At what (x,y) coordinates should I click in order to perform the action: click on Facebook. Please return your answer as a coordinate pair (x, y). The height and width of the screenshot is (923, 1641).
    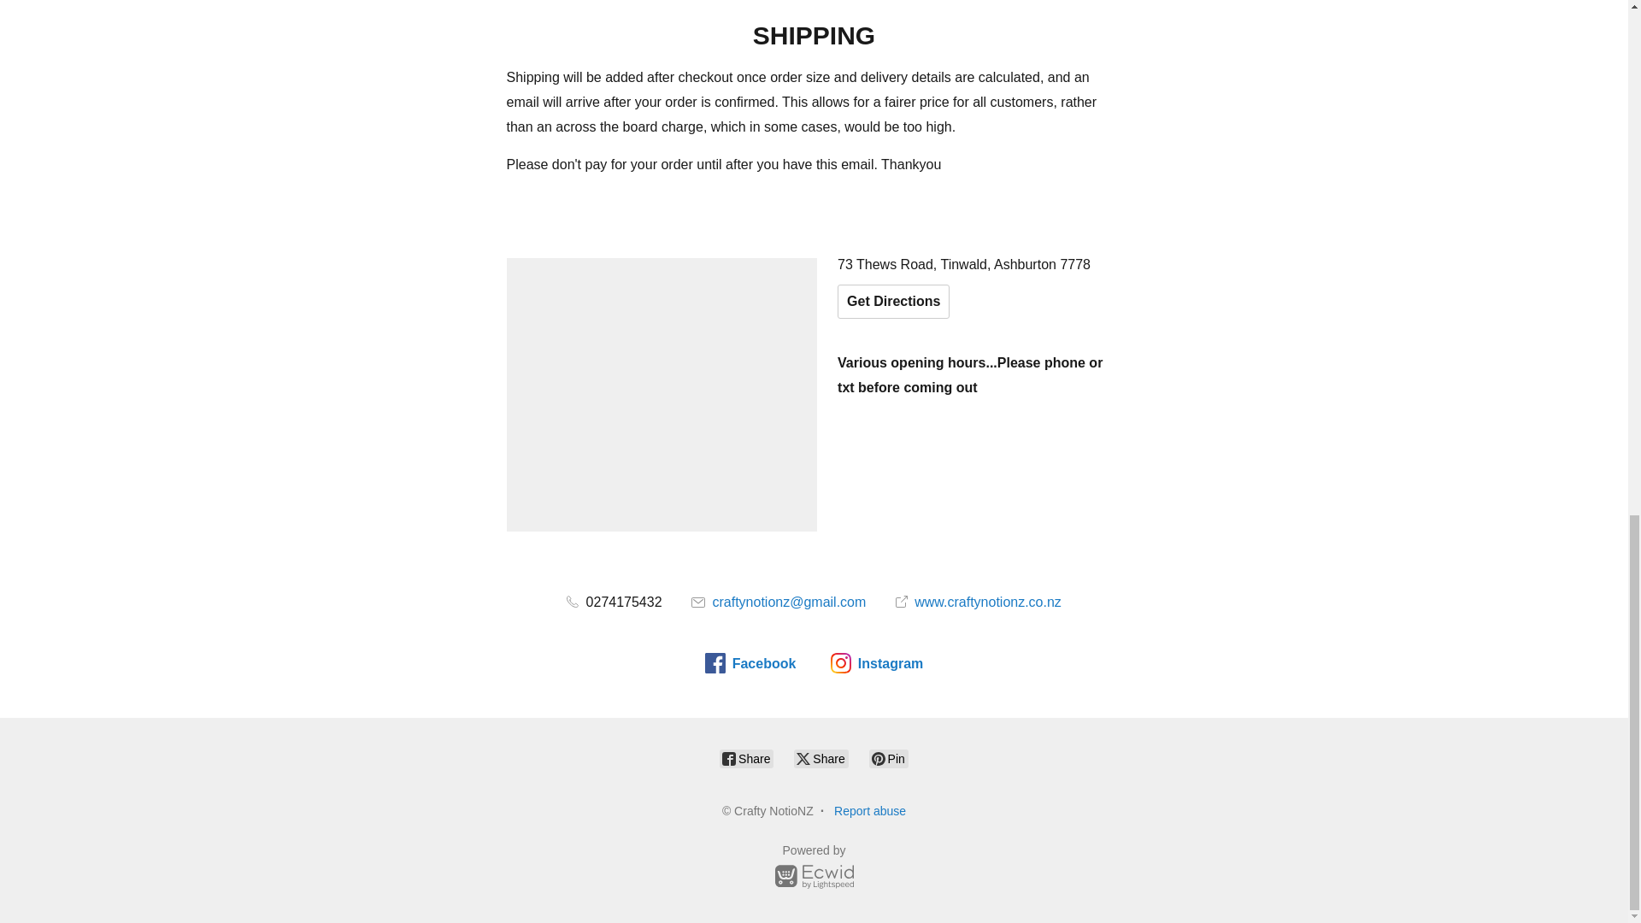
    Looking at the image, I should click on (750, 663).